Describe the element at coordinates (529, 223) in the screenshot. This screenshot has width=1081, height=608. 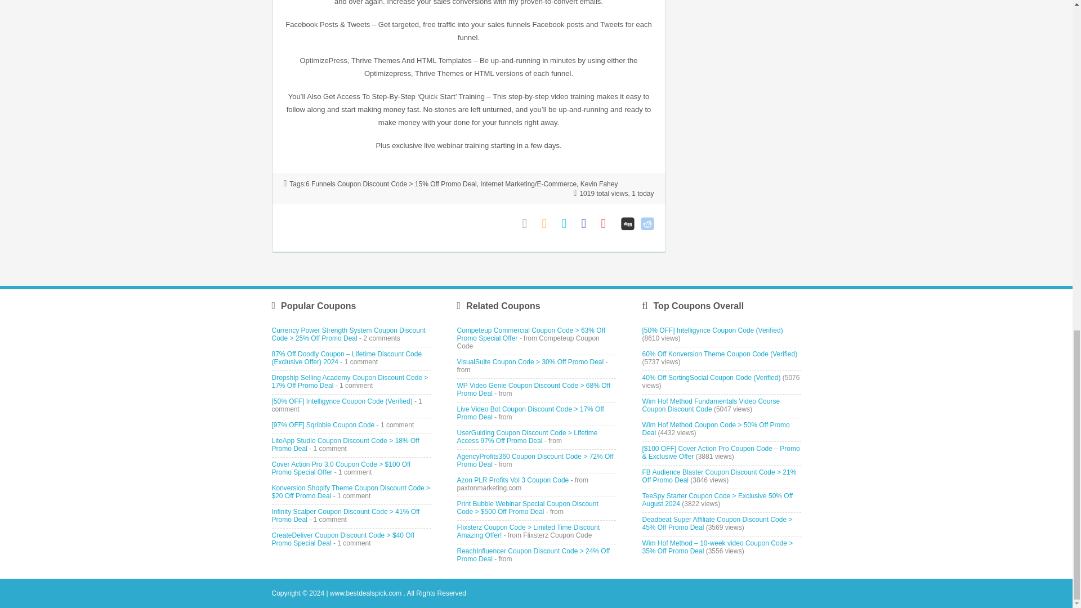
I see `Email to Friend` at that location.